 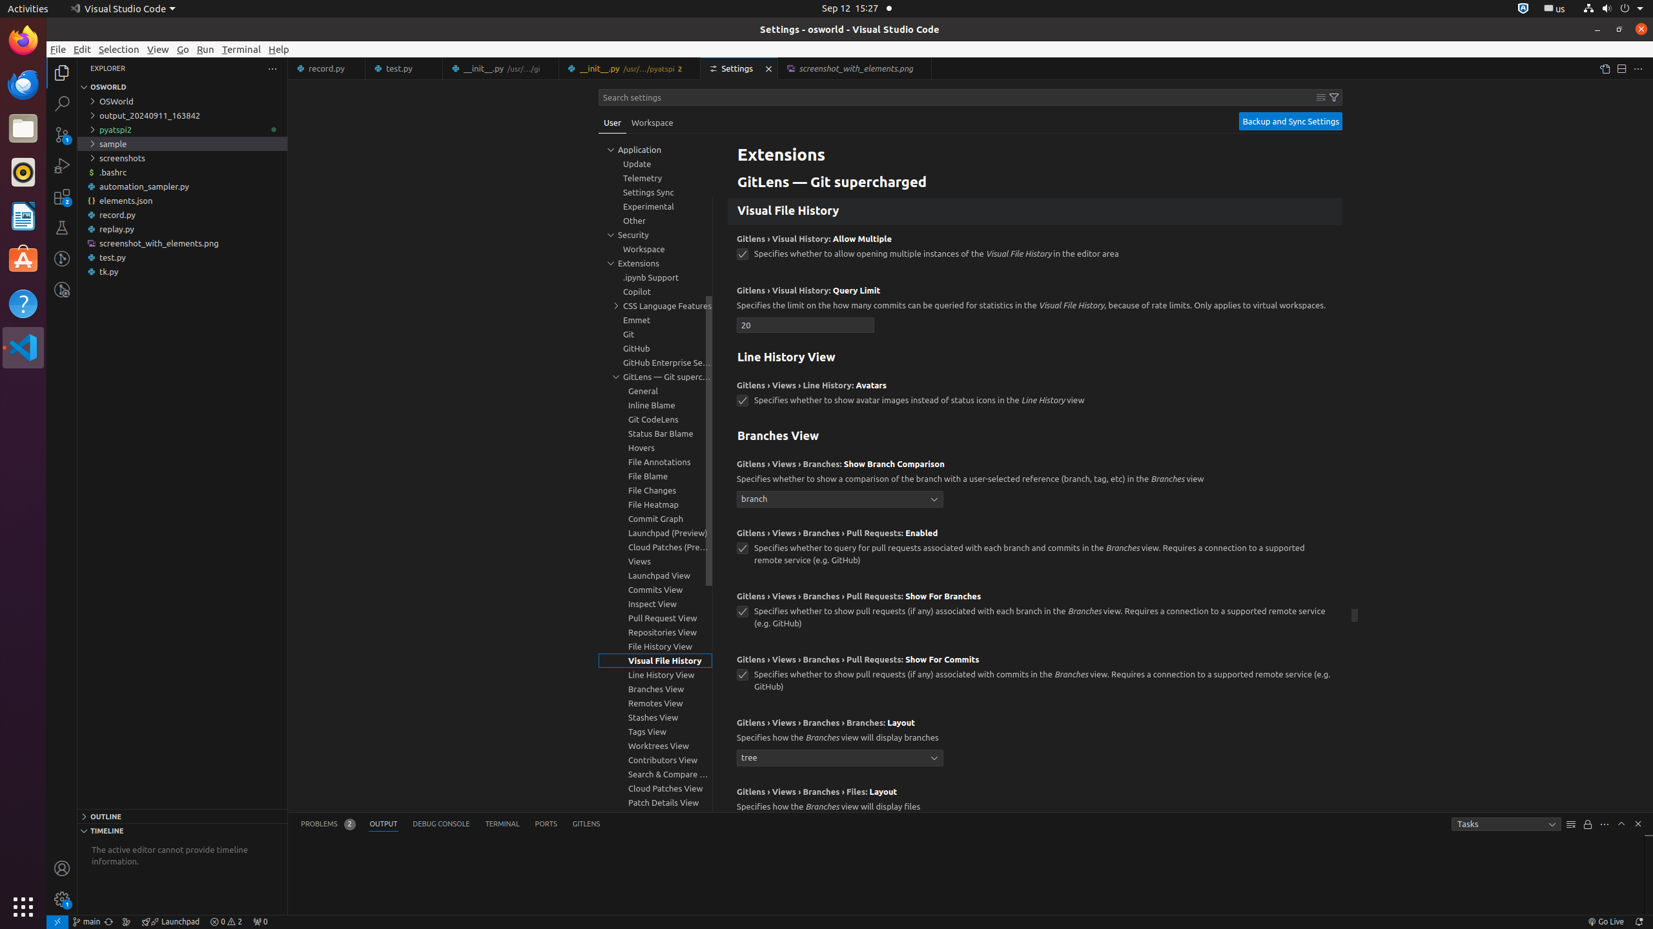 What do you see at coordinates (182, 144) in the screenshot?
I see `sample` at bounding box center [182, 144].